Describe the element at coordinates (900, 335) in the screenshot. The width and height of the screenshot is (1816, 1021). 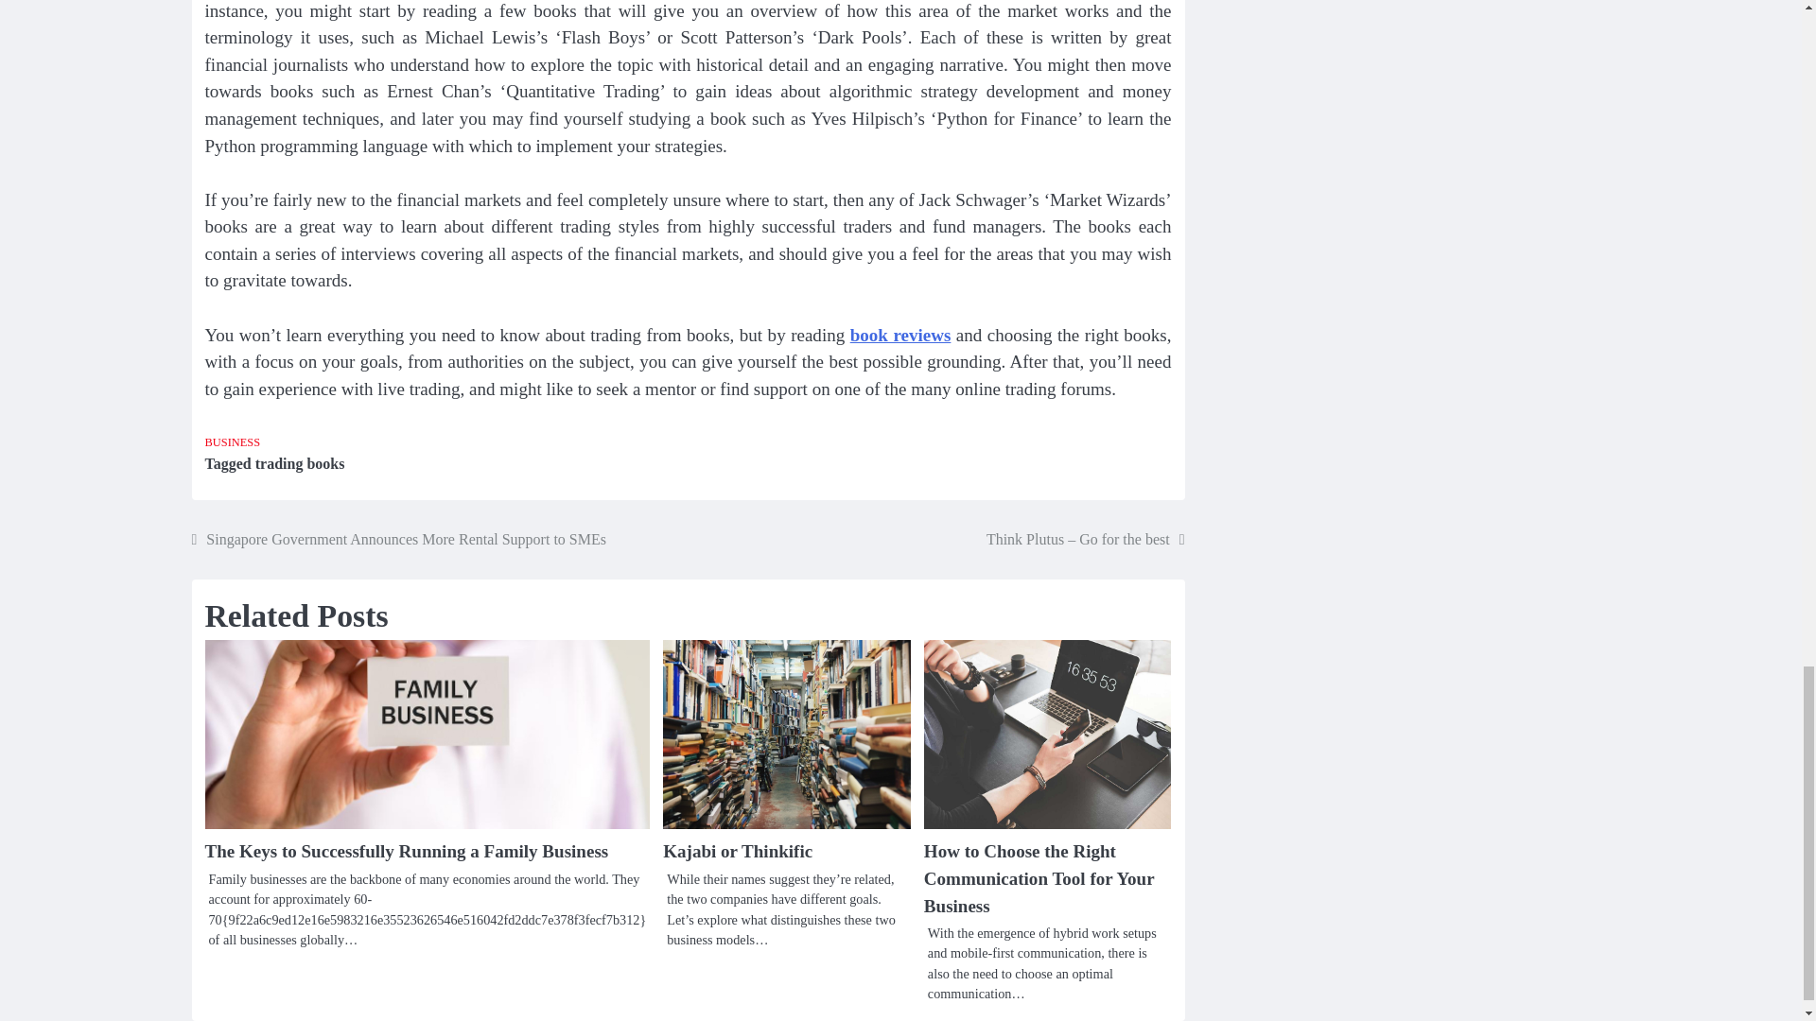
I see `book reviews` at that location.